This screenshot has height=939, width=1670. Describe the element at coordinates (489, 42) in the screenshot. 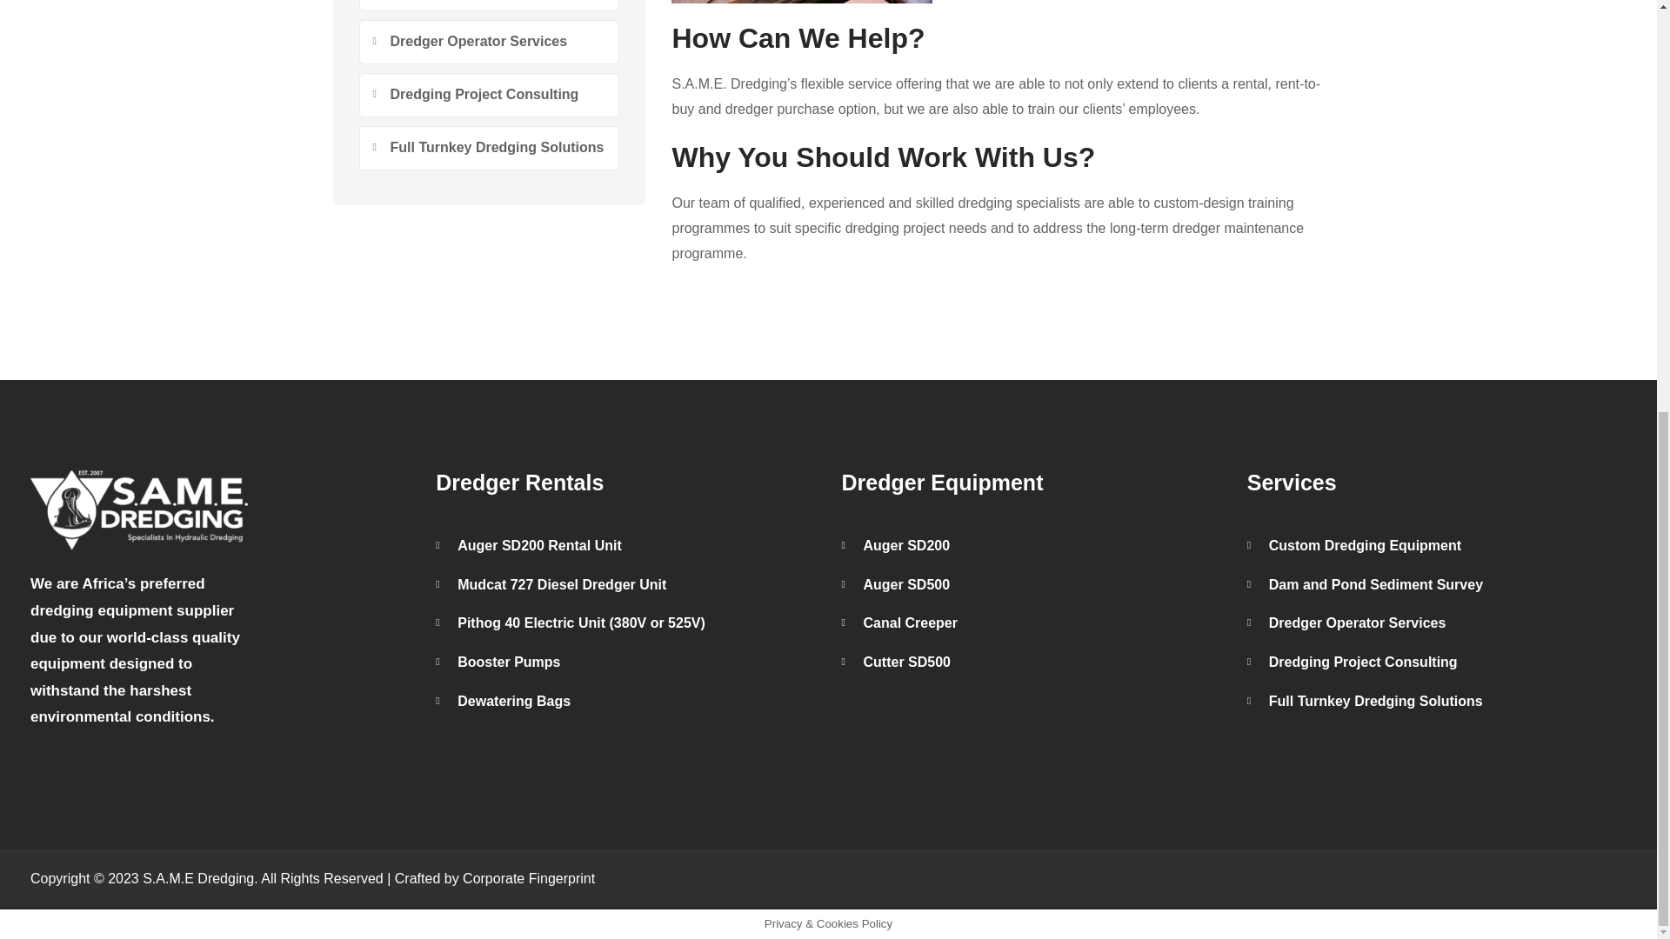

I see `Dredger Operator Services` at that location.